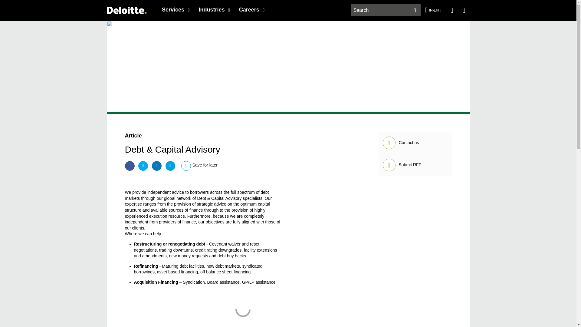 This screenshot has height=327, width=581. Describe the element at coordinates (415, 10) in the screenshot. I see `Search` at that location.